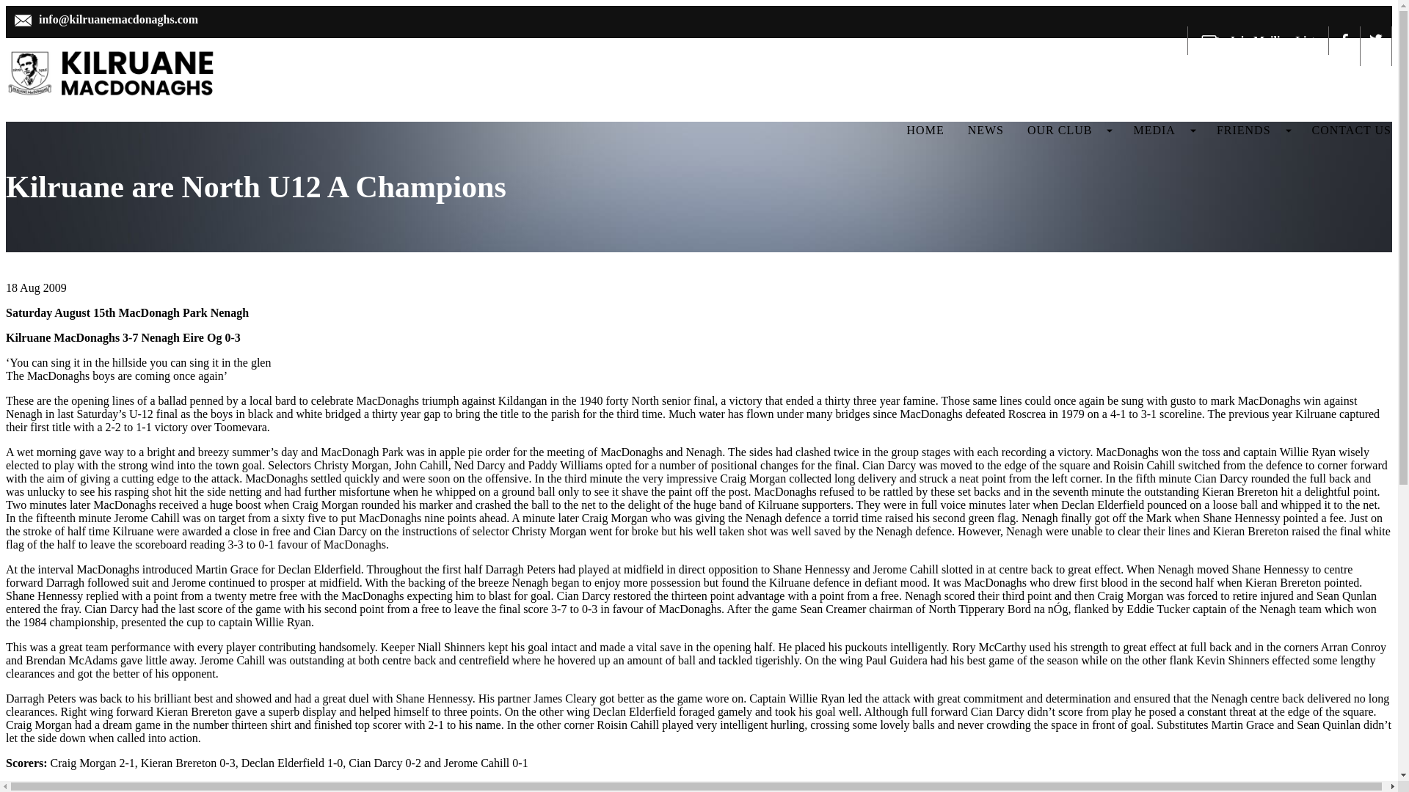 The image size is (1409, 792). Describe the element at coordinates (1243, 130) in the screenshot. I see `FRIENDS` at that location.